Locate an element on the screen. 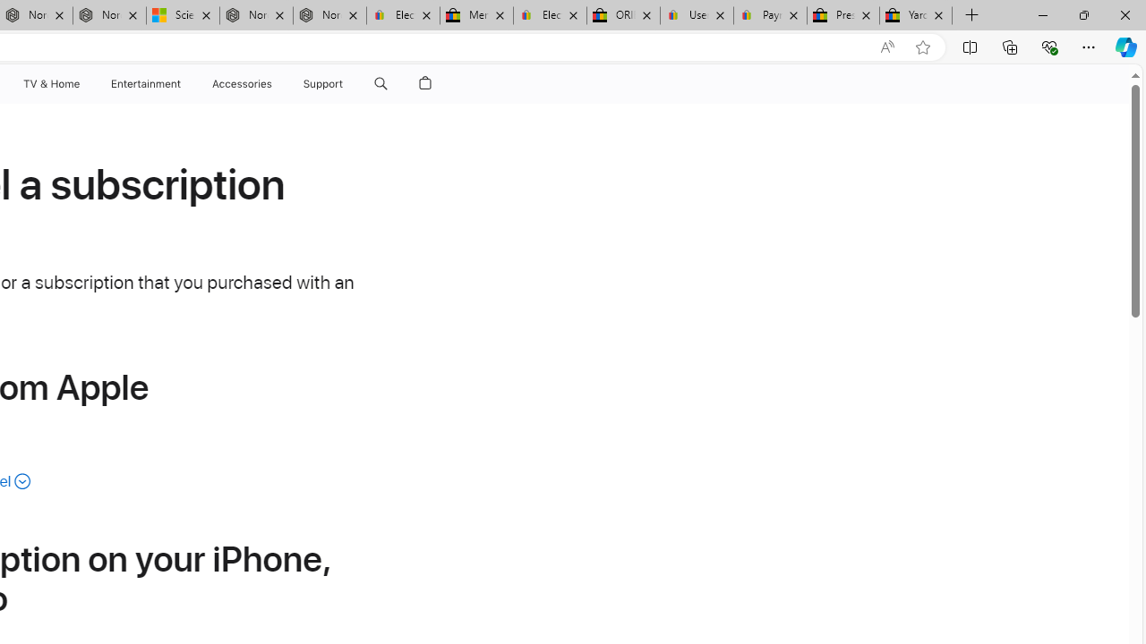  Entertainment menu is located at coordinates (184, 84).